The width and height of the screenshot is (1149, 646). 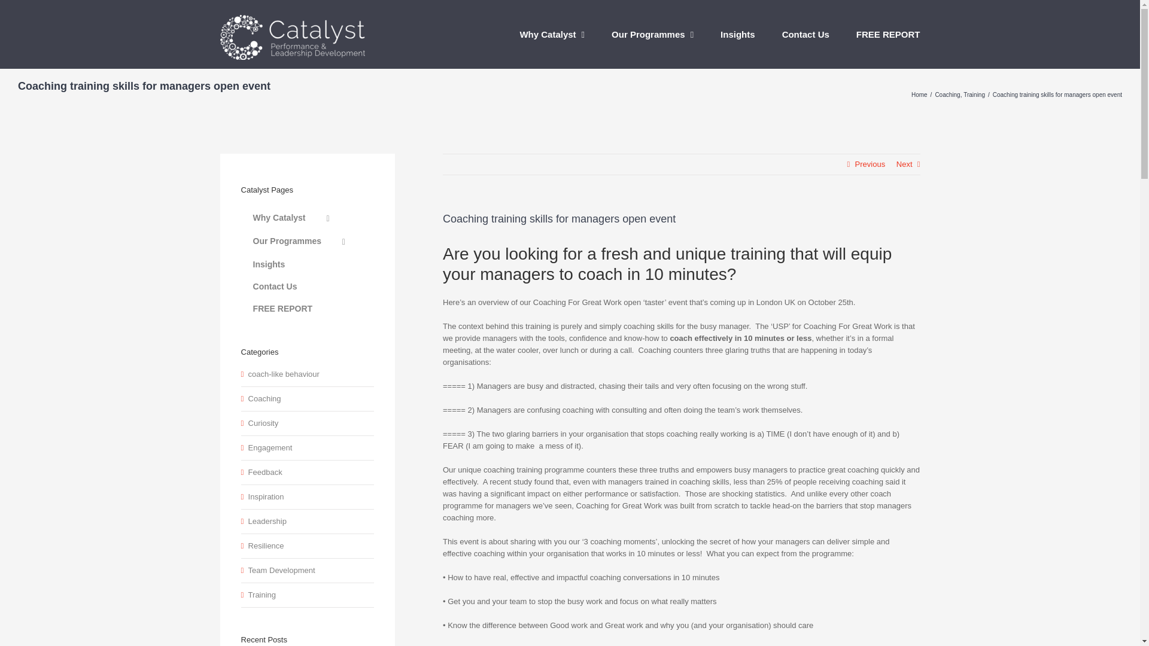 What do you see at coordinates (947, 95) in the screenshot?
I see `Coaching` at bounding box center [947, 95].